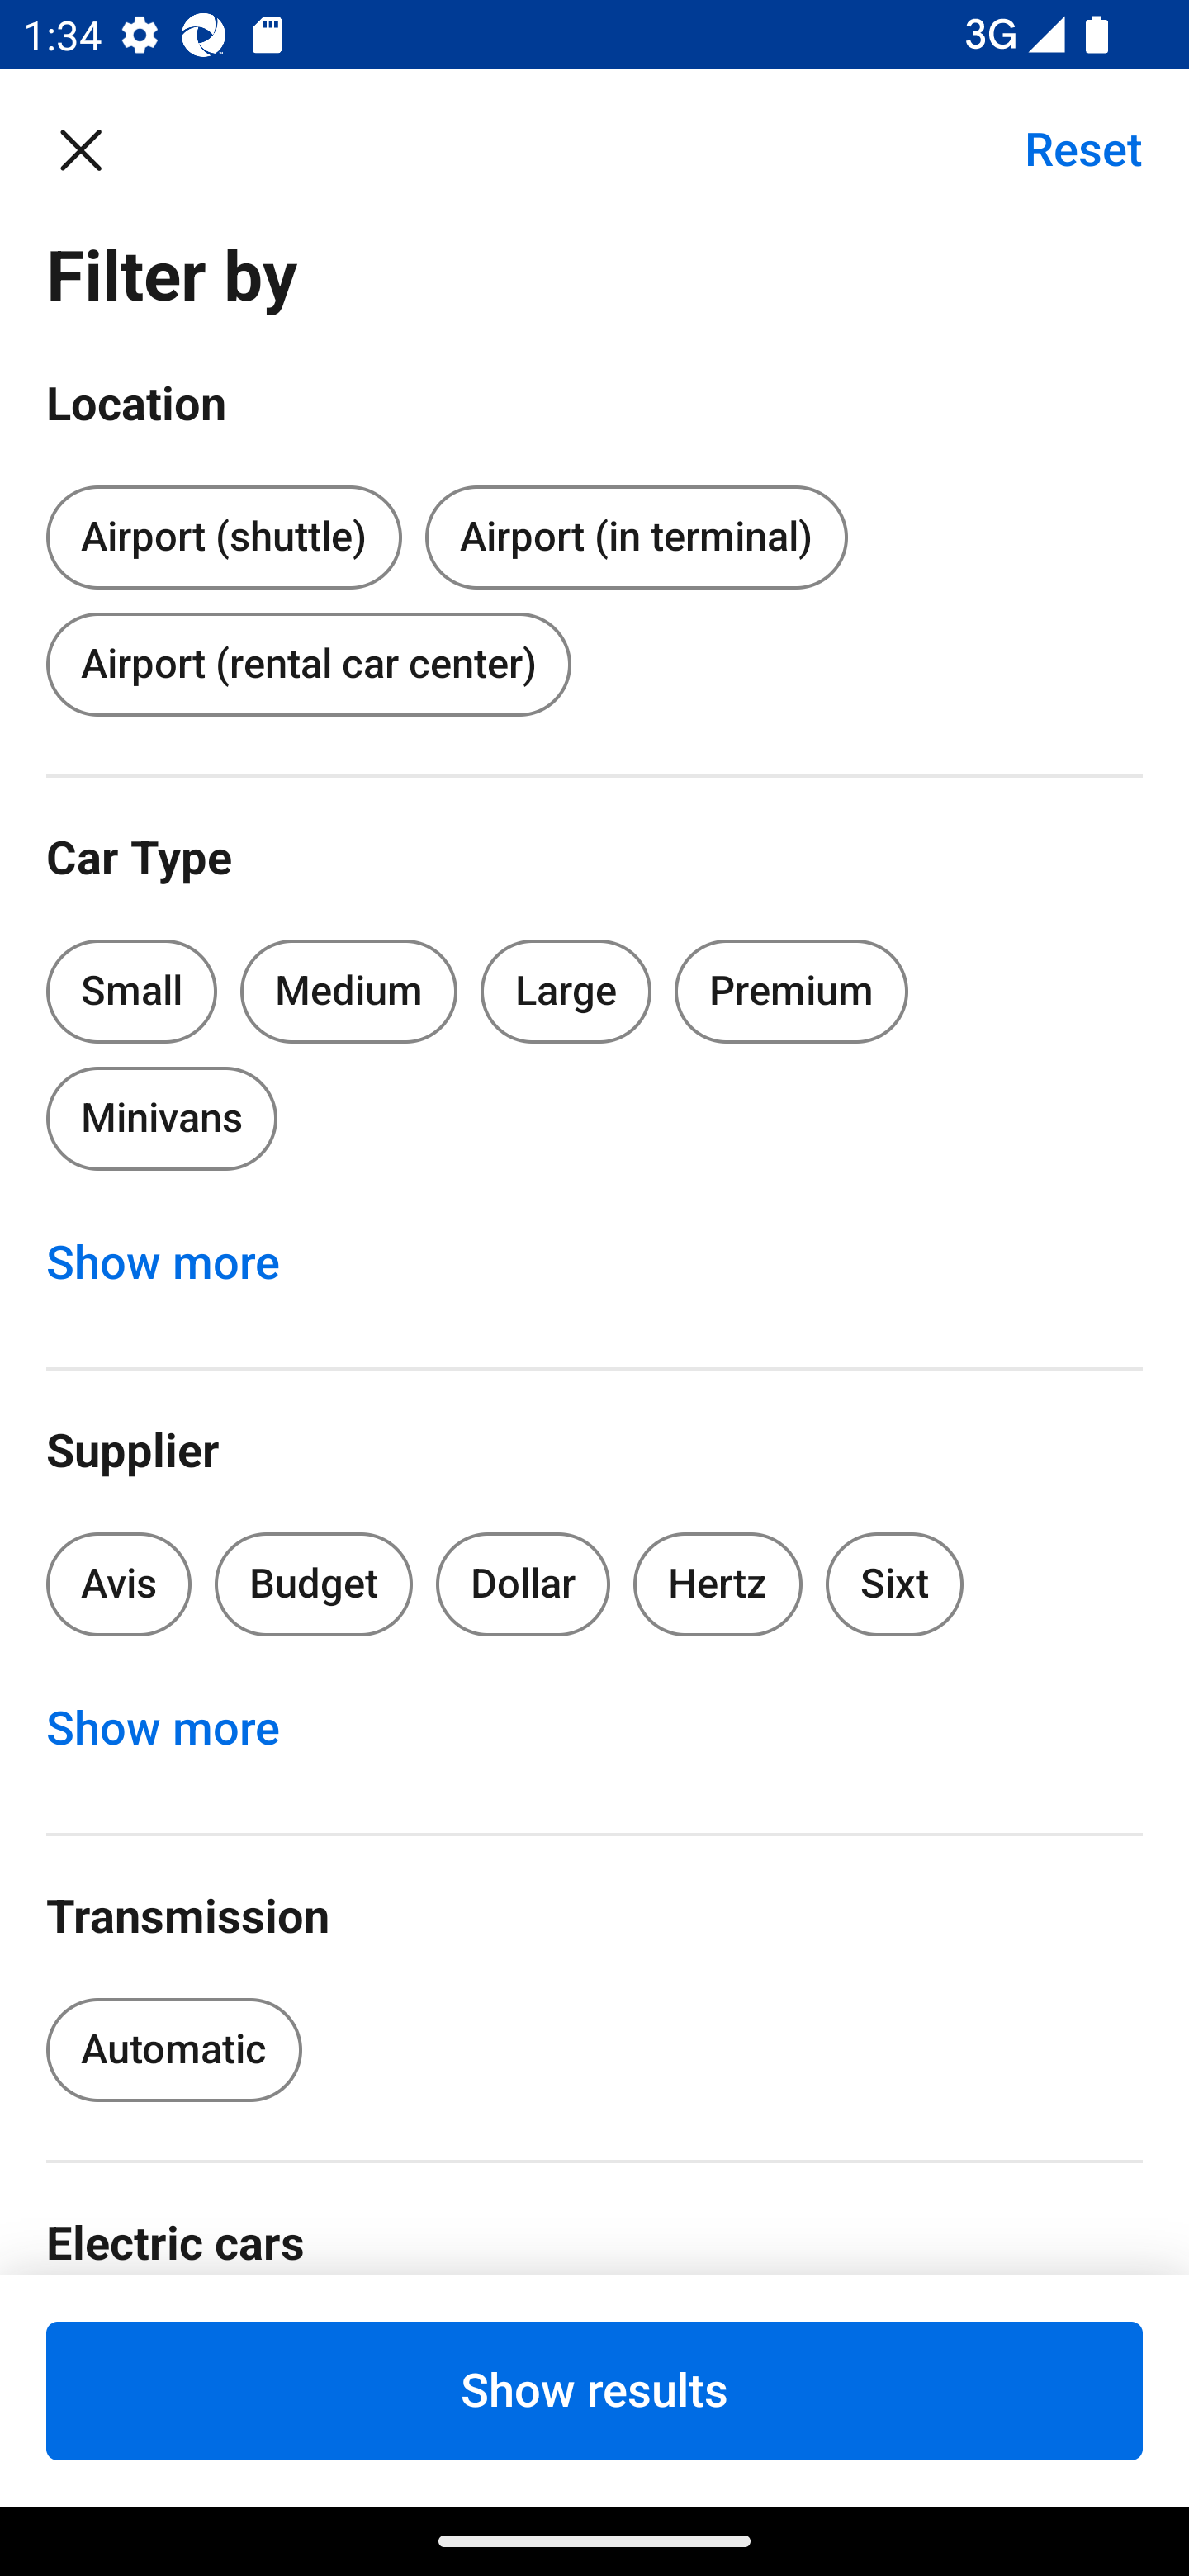 The image size is (1189, 2576). Describe the element at coordinates (594, 2390) in the screenshot. I see `Show results` at that location.